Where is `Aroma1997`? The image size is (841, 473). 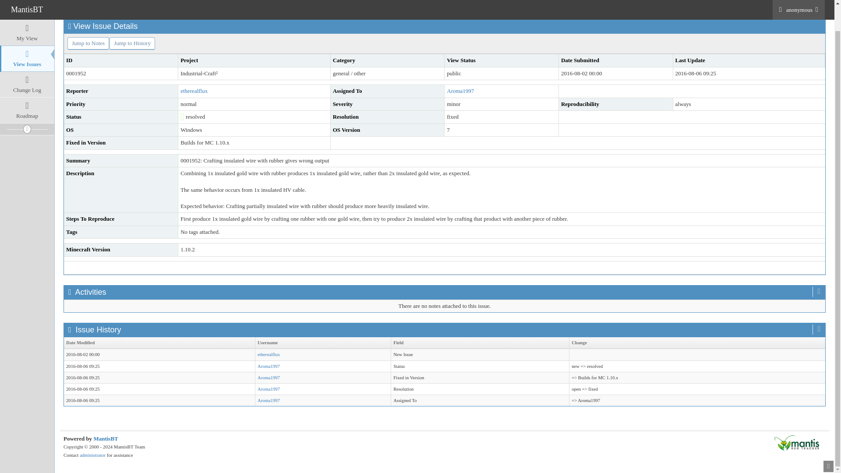
Aroma1997 is located at coordinates (269, 366).